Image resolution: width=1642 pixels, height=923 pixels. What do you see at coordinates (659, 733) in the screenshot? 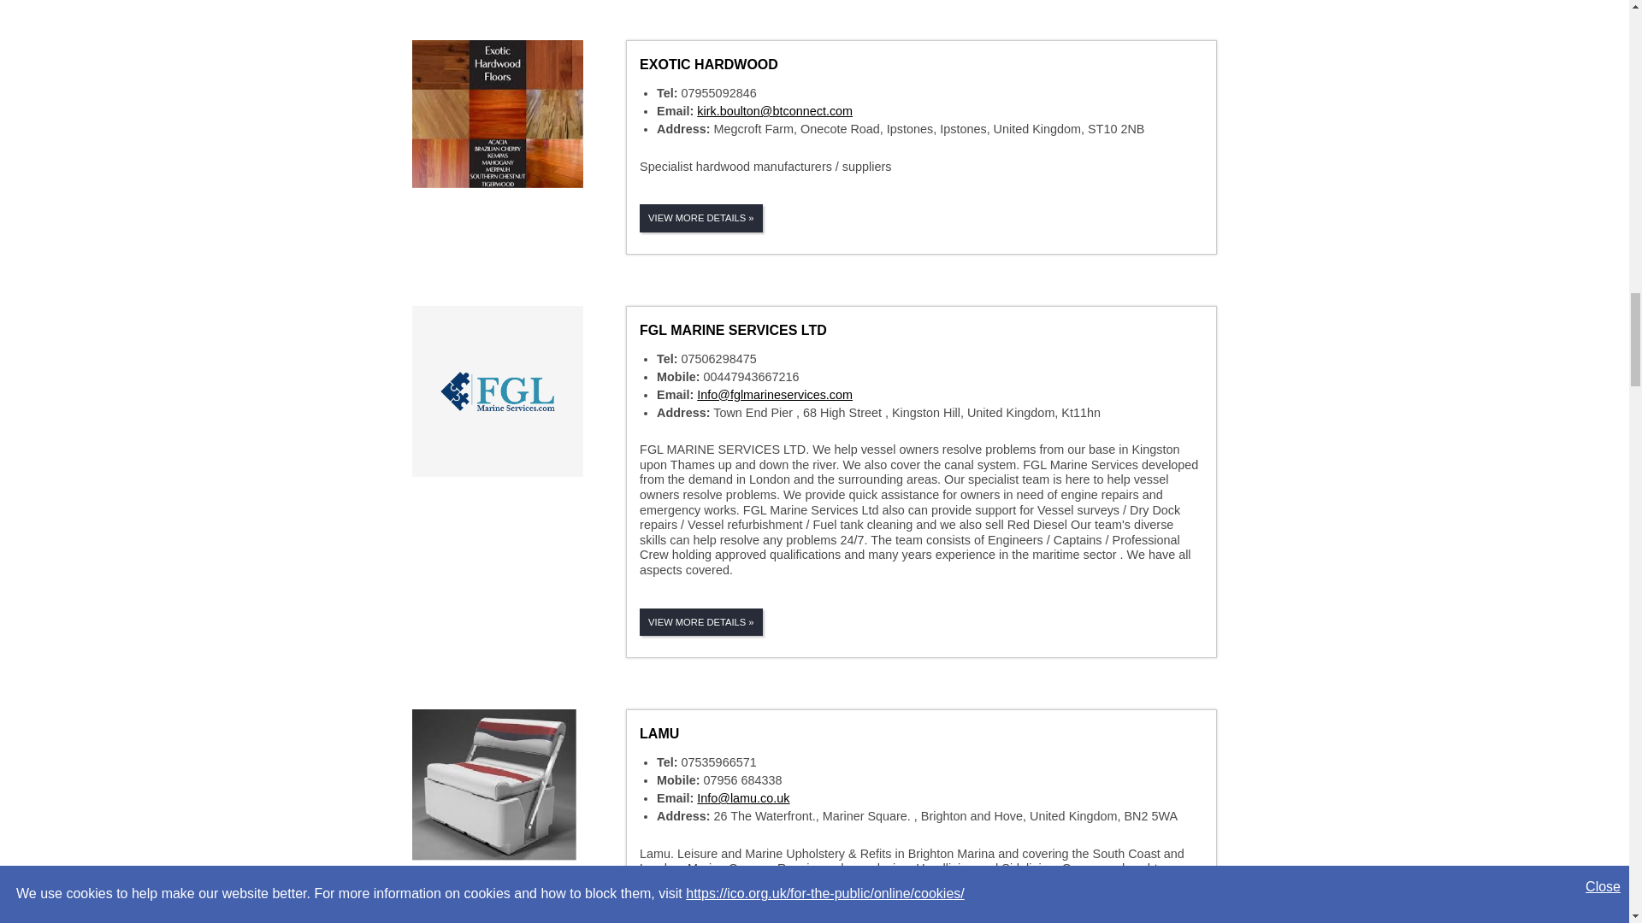
I see `LAMU` at bounding box center [659, 733].